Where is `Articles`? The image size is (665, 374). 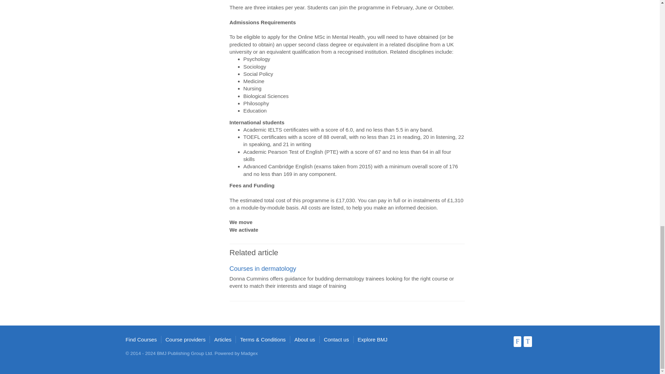
Articles is located at coordinates (223, 339).